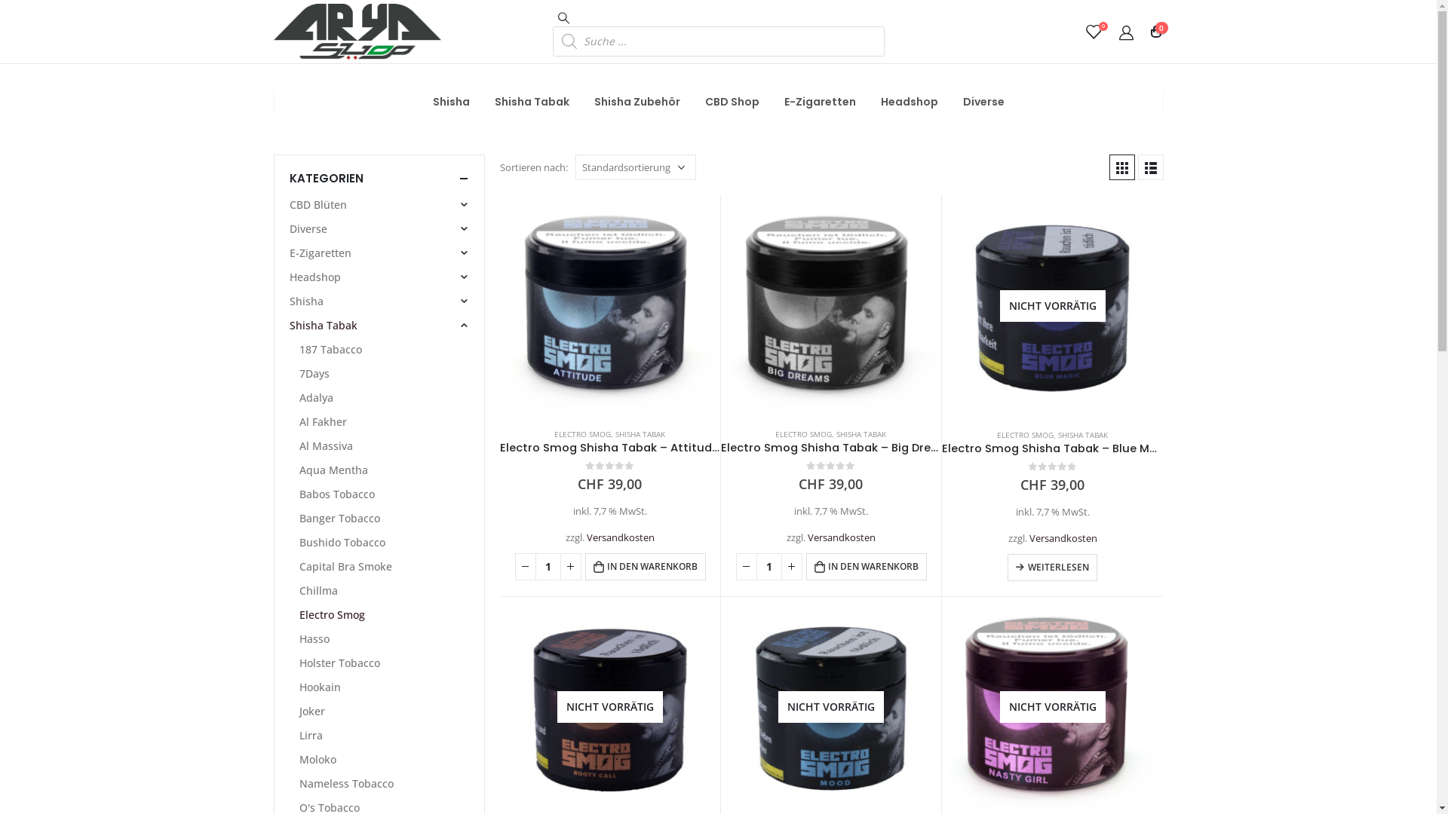 Image resolution: width=1448 pixels, height=814 pixels. What do you see at coordinates (532, 102) in the screenshot?
I see `Shisha Tabak` at bounding box center [532, 102].